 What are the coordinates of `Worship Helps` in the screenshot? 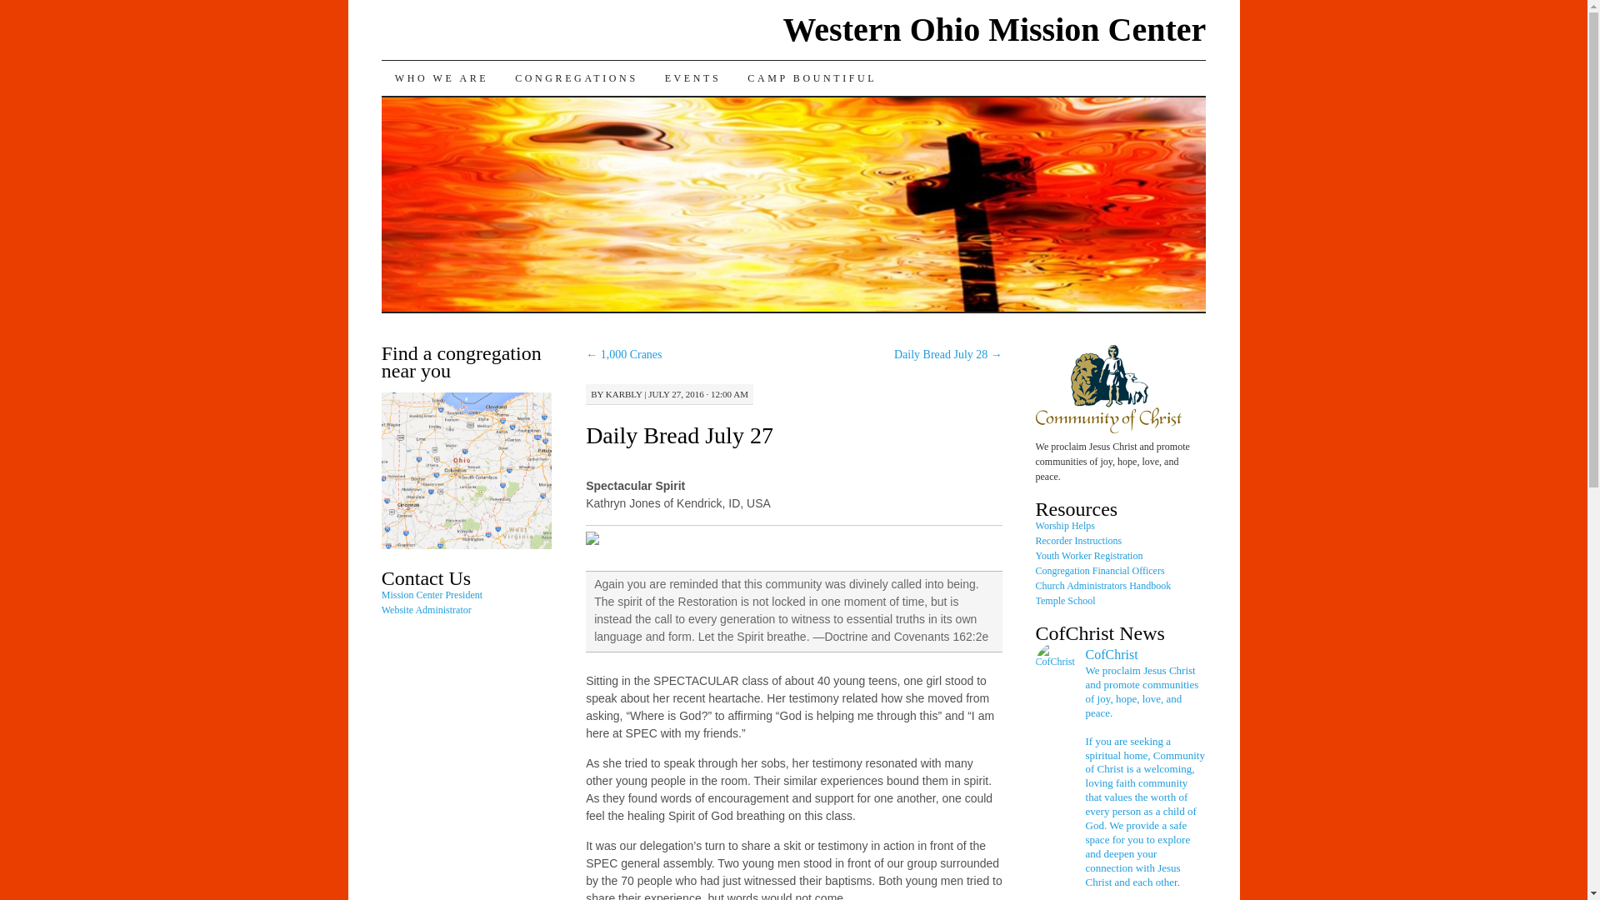 It's located at (1065, 526).